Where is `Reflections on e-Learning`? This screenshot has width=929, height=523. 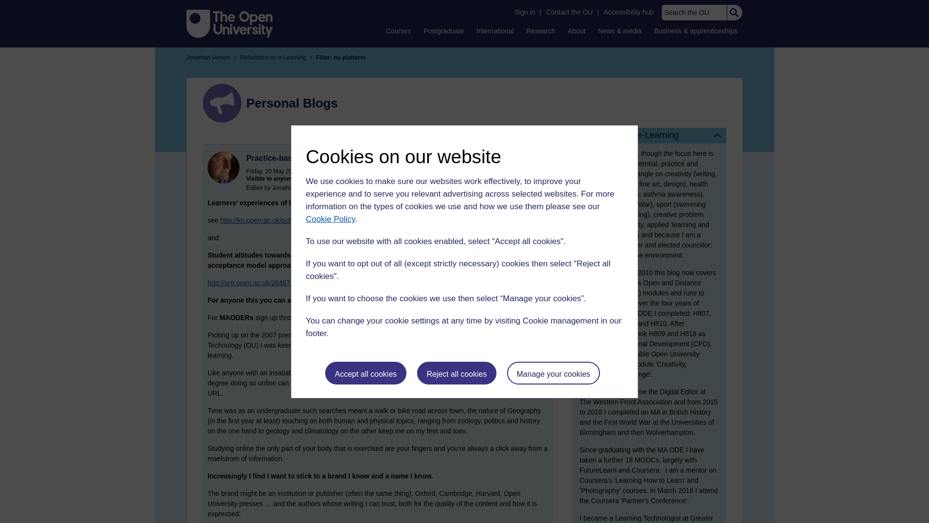 Reflections on e-Learning is located at coordinates (649, 135).